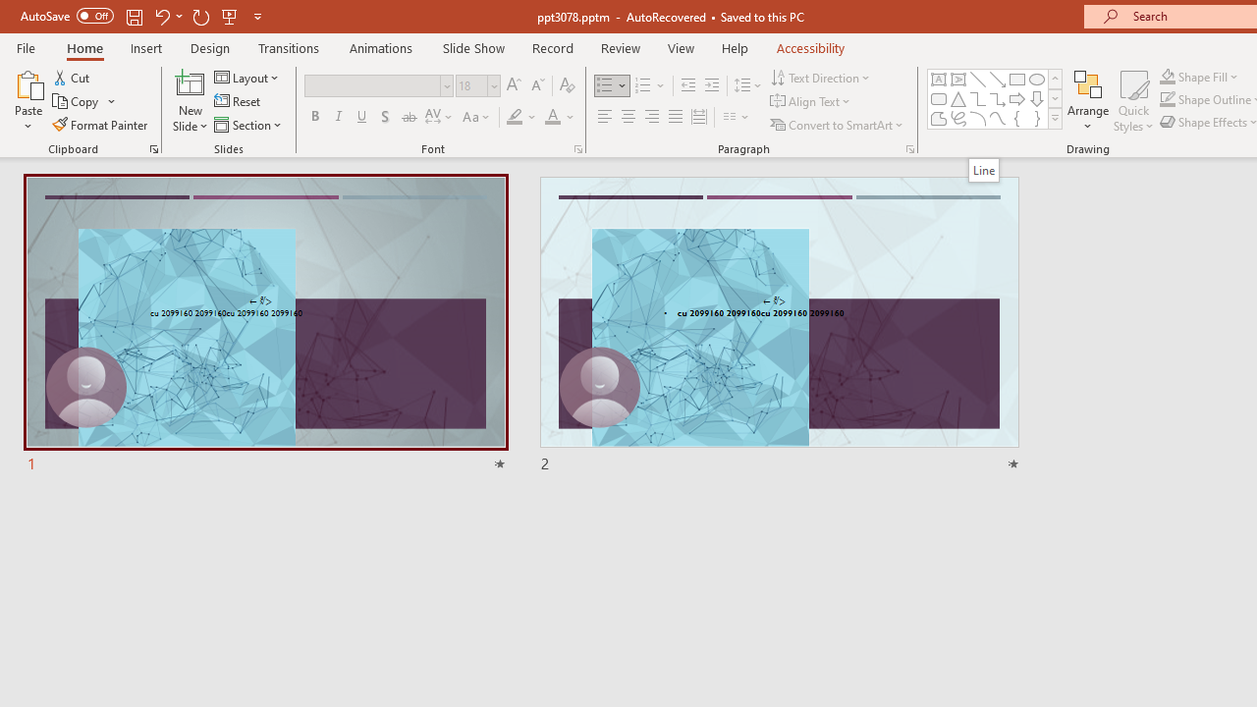 The image size is (1257, 707). What do you see at coordinates (1167, 100) in the screenshot?
I see `Shape Outline Green, Accent 1` at bounding box center [1167, 100].